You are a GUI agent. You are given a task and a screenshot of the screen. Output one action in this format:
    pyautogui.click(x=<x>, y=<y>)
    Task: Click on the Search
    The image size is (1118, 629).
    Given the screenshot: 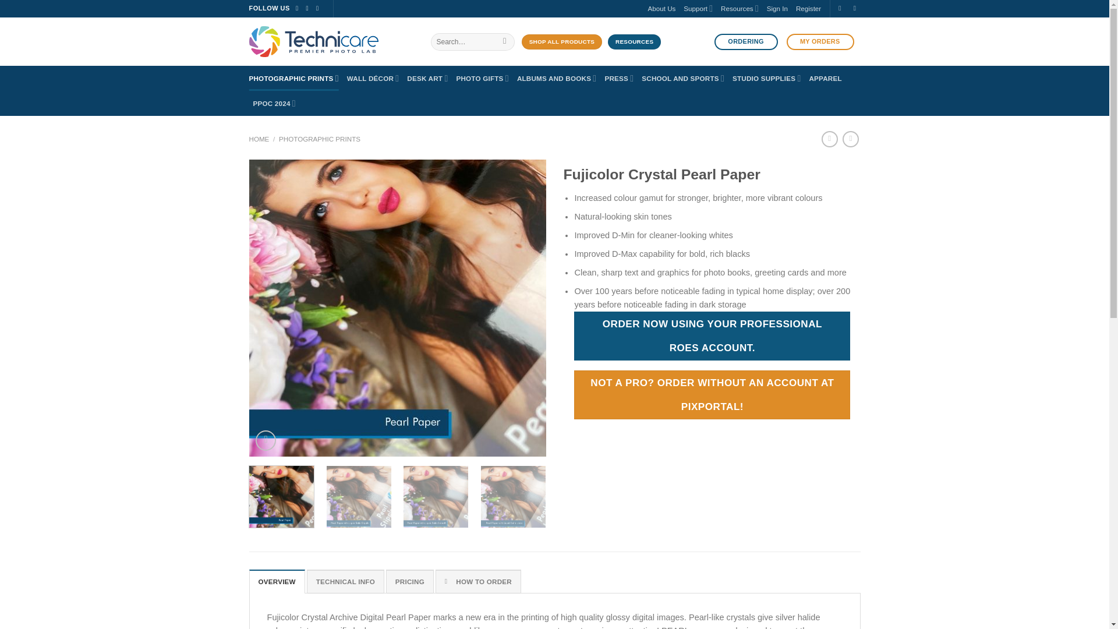 What is the action you would take?
    pyautogui.click(x=504, y=42)
    